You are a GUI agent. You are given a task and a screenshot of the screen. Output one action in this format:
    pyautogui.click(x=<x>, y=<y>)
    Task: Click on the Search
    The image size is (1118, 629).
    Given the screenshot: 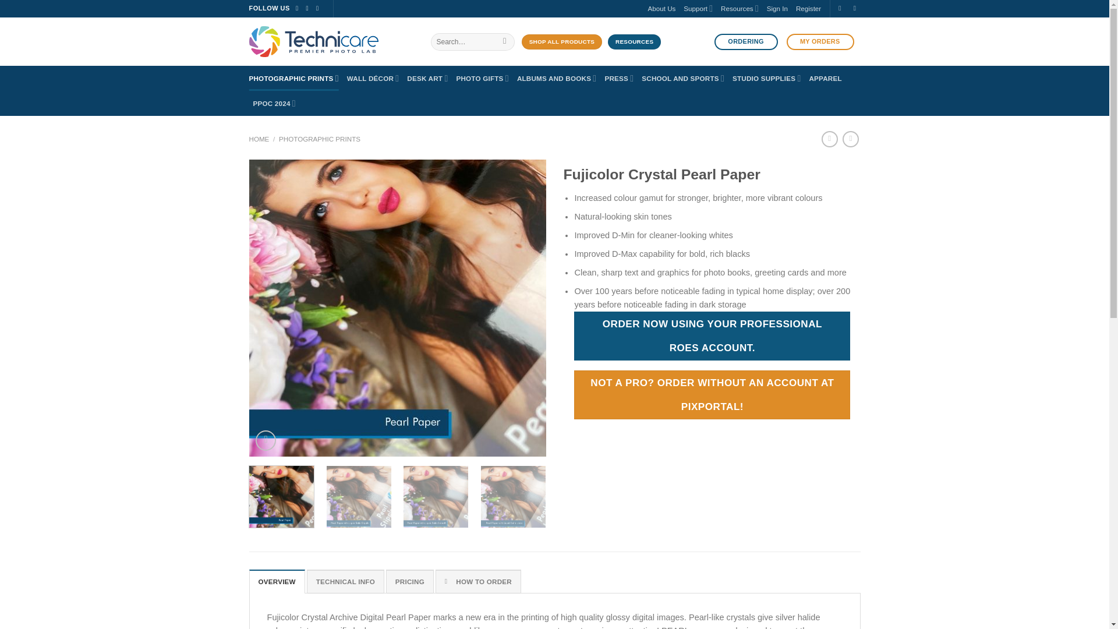 What is the action you would take?
    pyautogui.click(x=504, y=42)
    